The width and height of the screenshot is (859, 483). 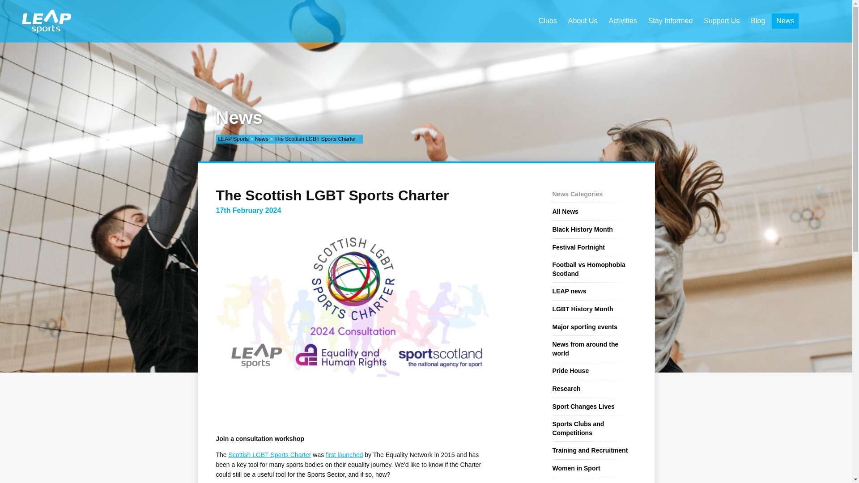 I want to click on Stay Informed, so click(x=670, y=21).